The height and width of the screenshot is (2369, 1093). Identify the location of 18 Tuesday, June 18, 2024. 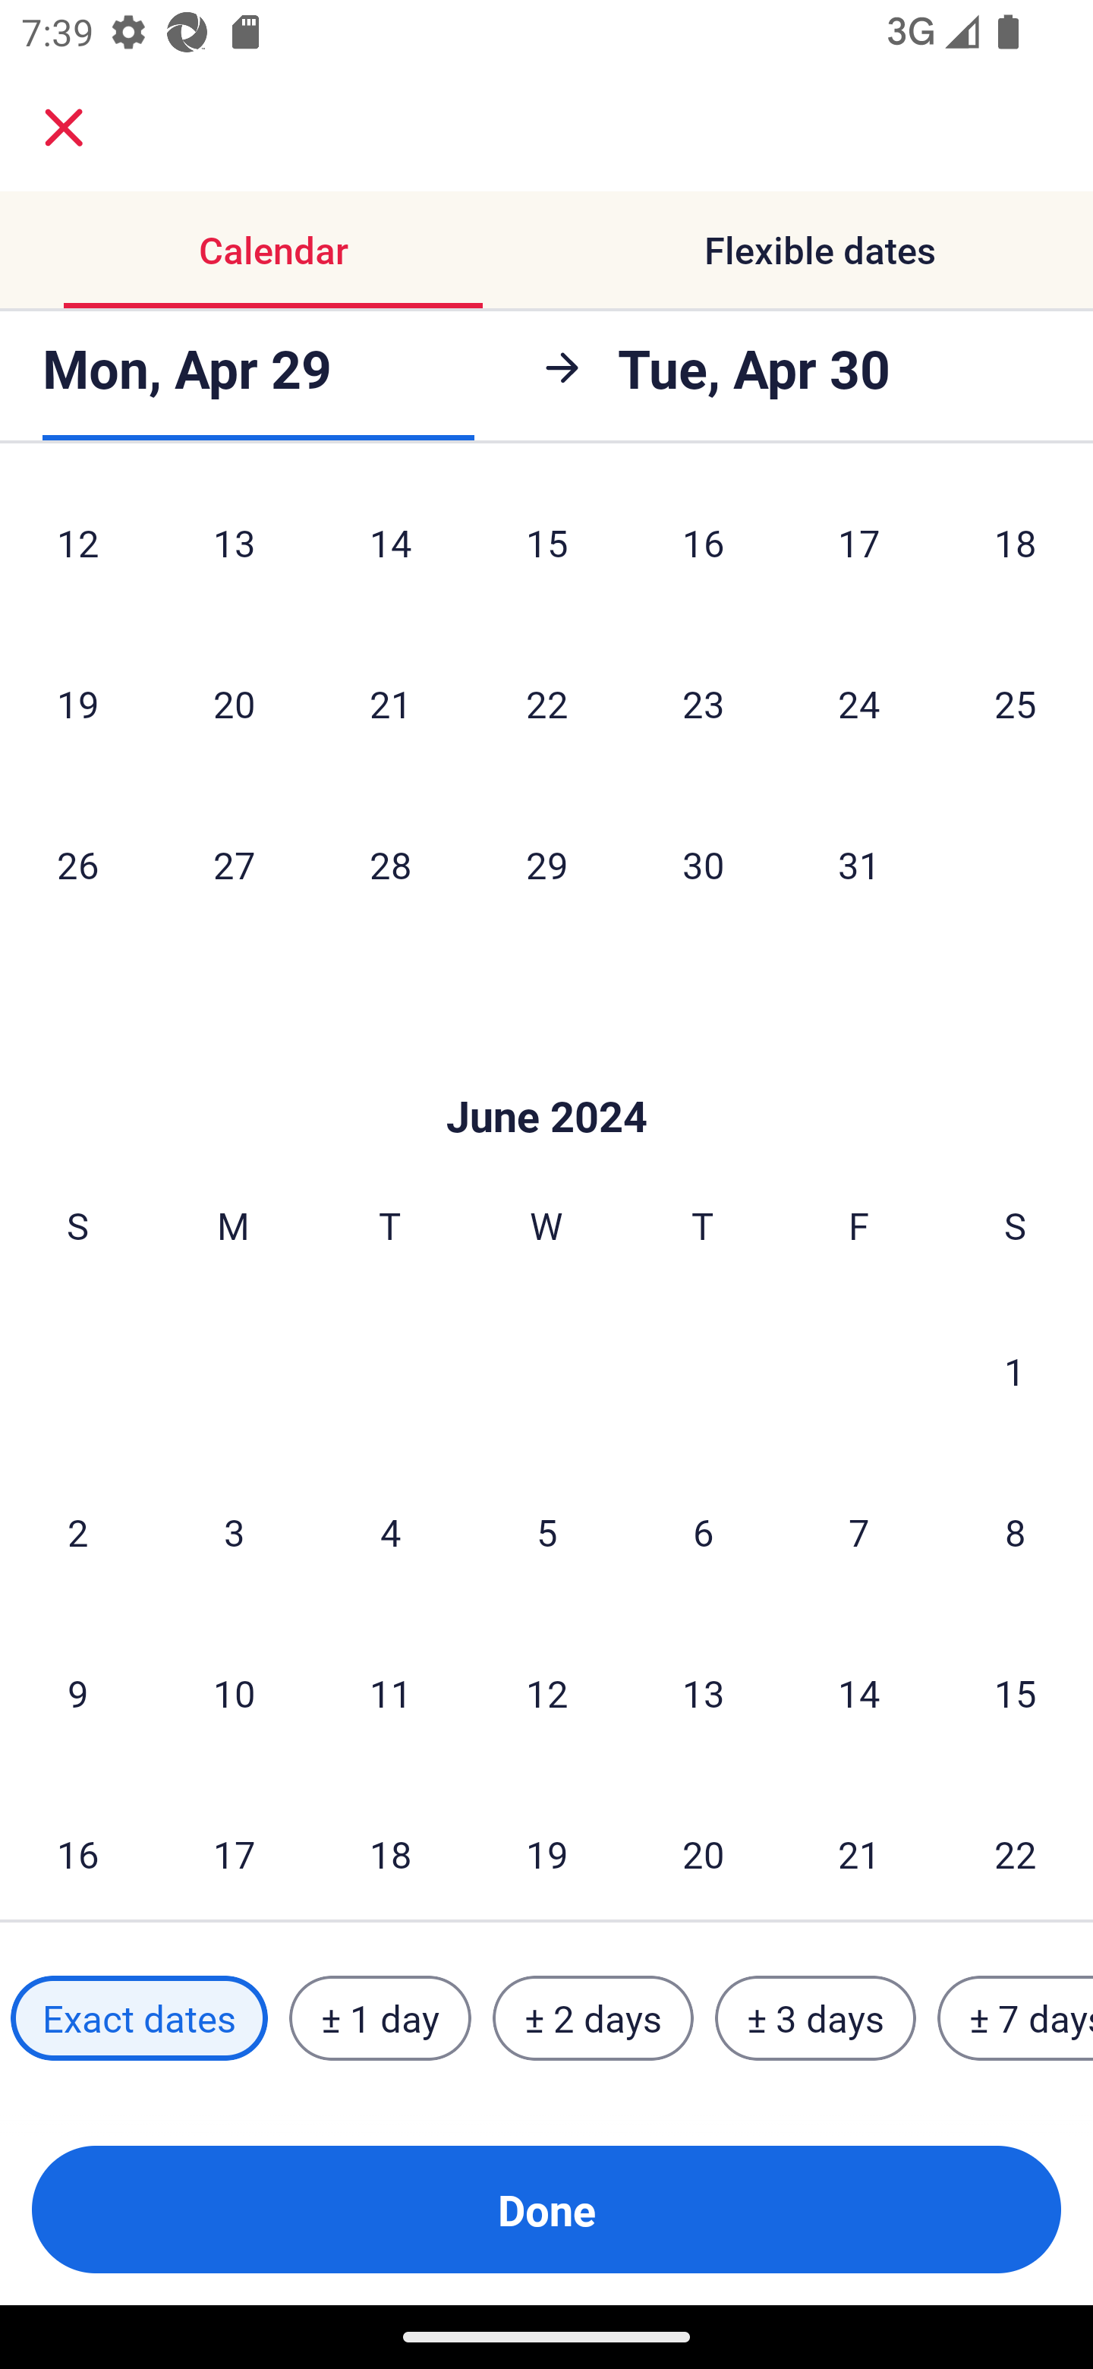
(390, 1848).